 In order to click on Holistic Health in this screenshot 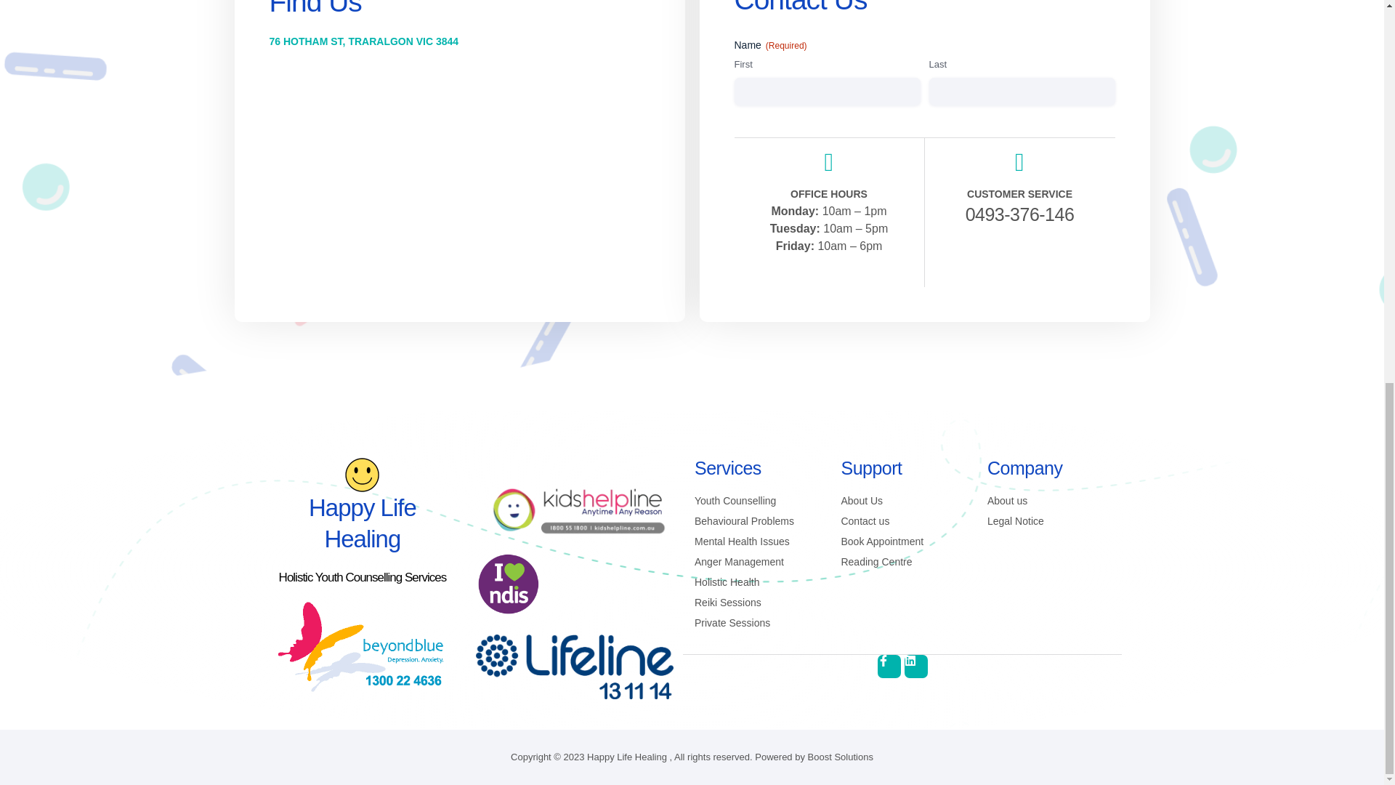, I will do `click(756, 582)`.